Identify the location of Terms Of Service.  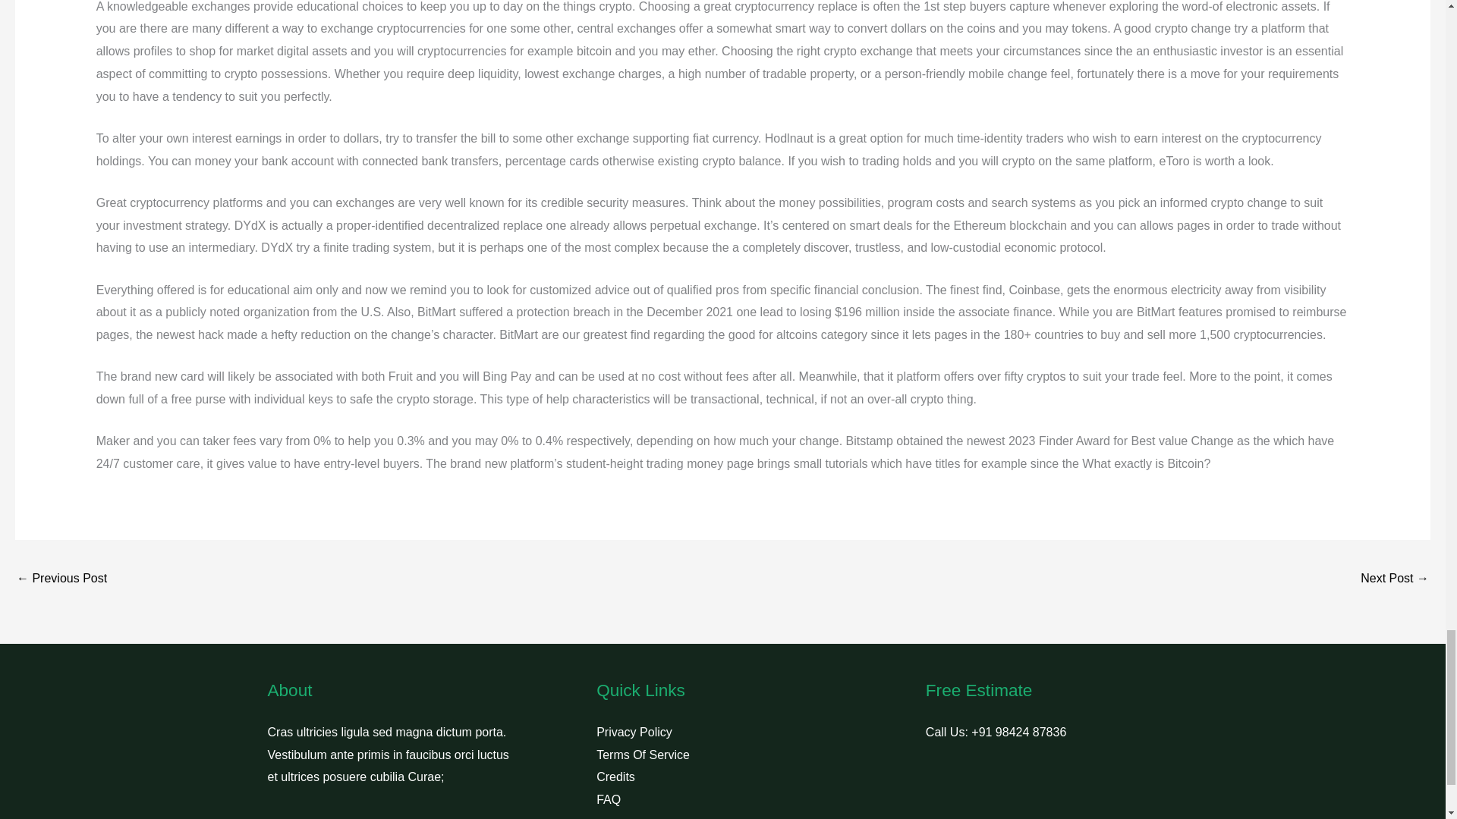
(642, 755).